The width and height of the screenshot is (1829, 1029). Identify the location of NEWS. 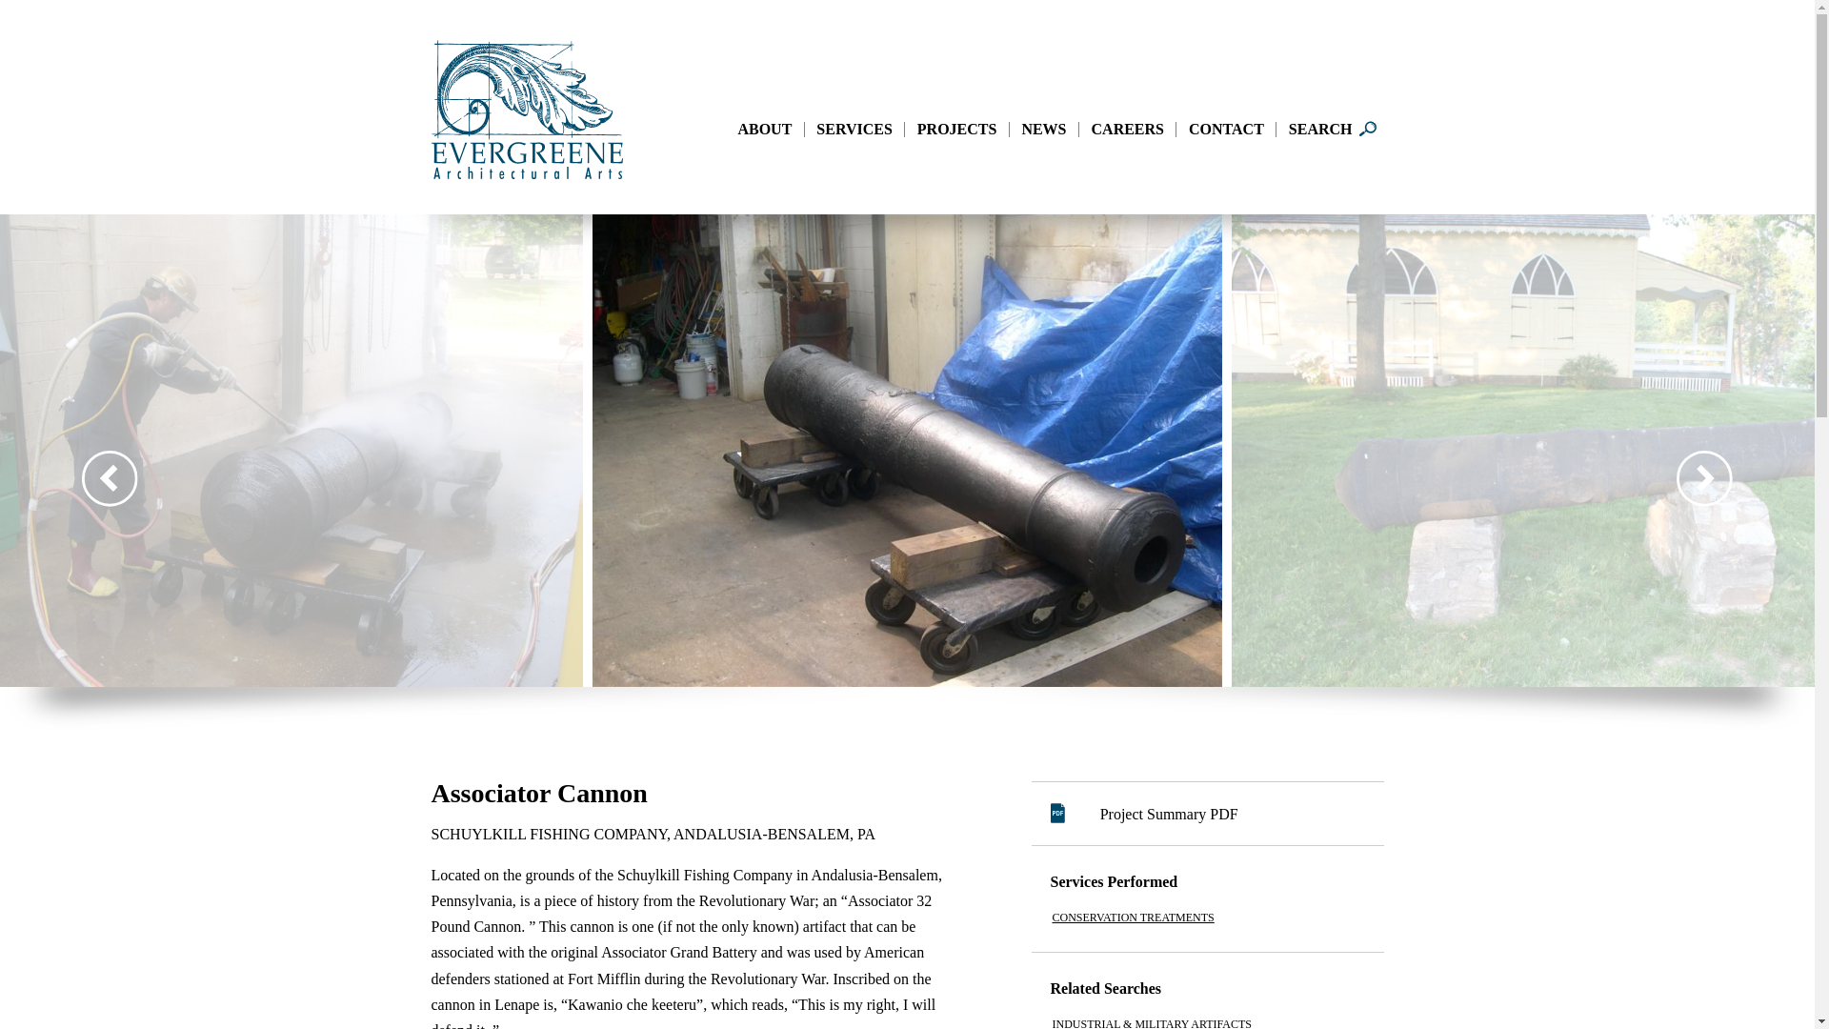
(1043, 130).